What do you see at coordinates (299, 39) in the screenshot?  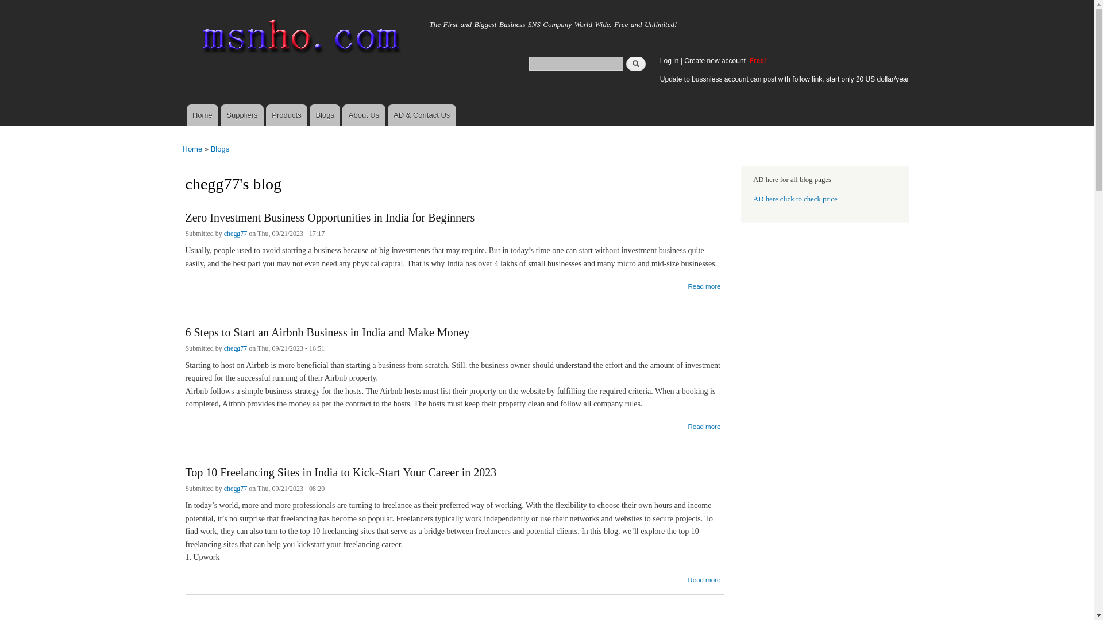 I see `Home` at bounding box center [299, 39].